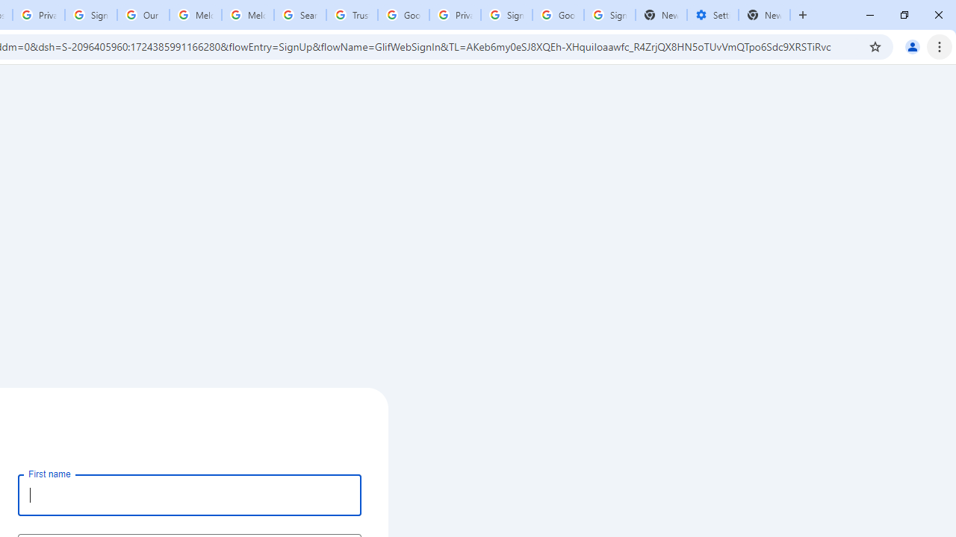  Describe the element at coordinates (351, 15) in the screenshot. I see `Trusted Information and Content - Google Safety Center` at that location.